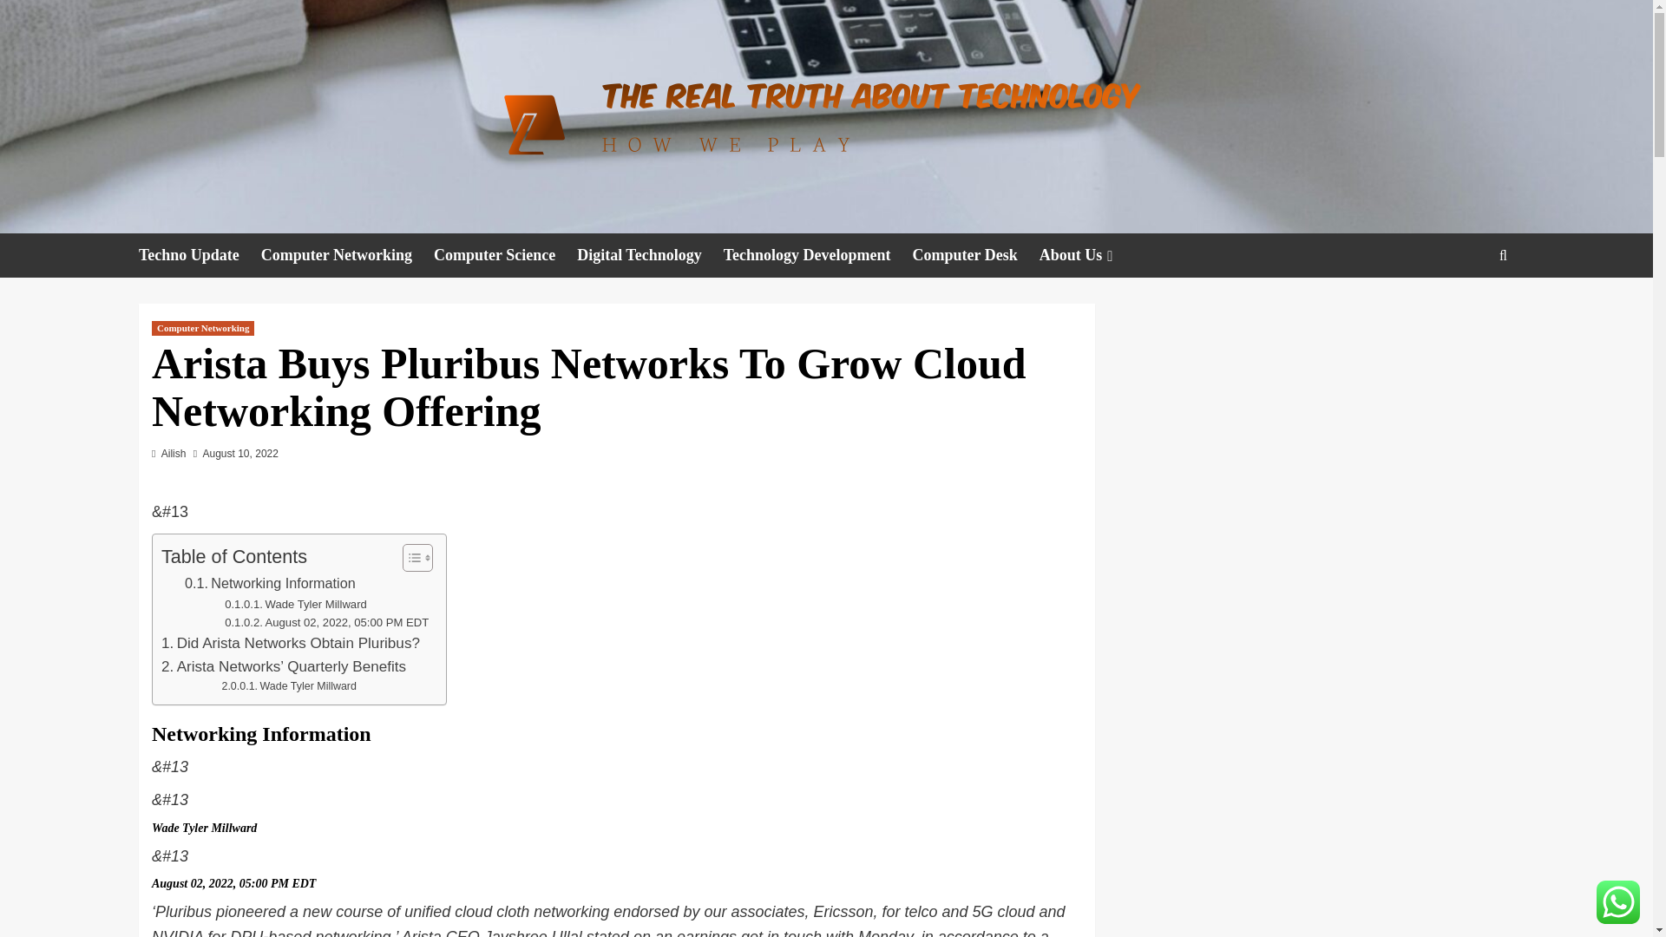  Describe the element at coordinates (290, 642) in the screenshot. I see `Did Arista Networks Obtain Pluribus?` at that location.